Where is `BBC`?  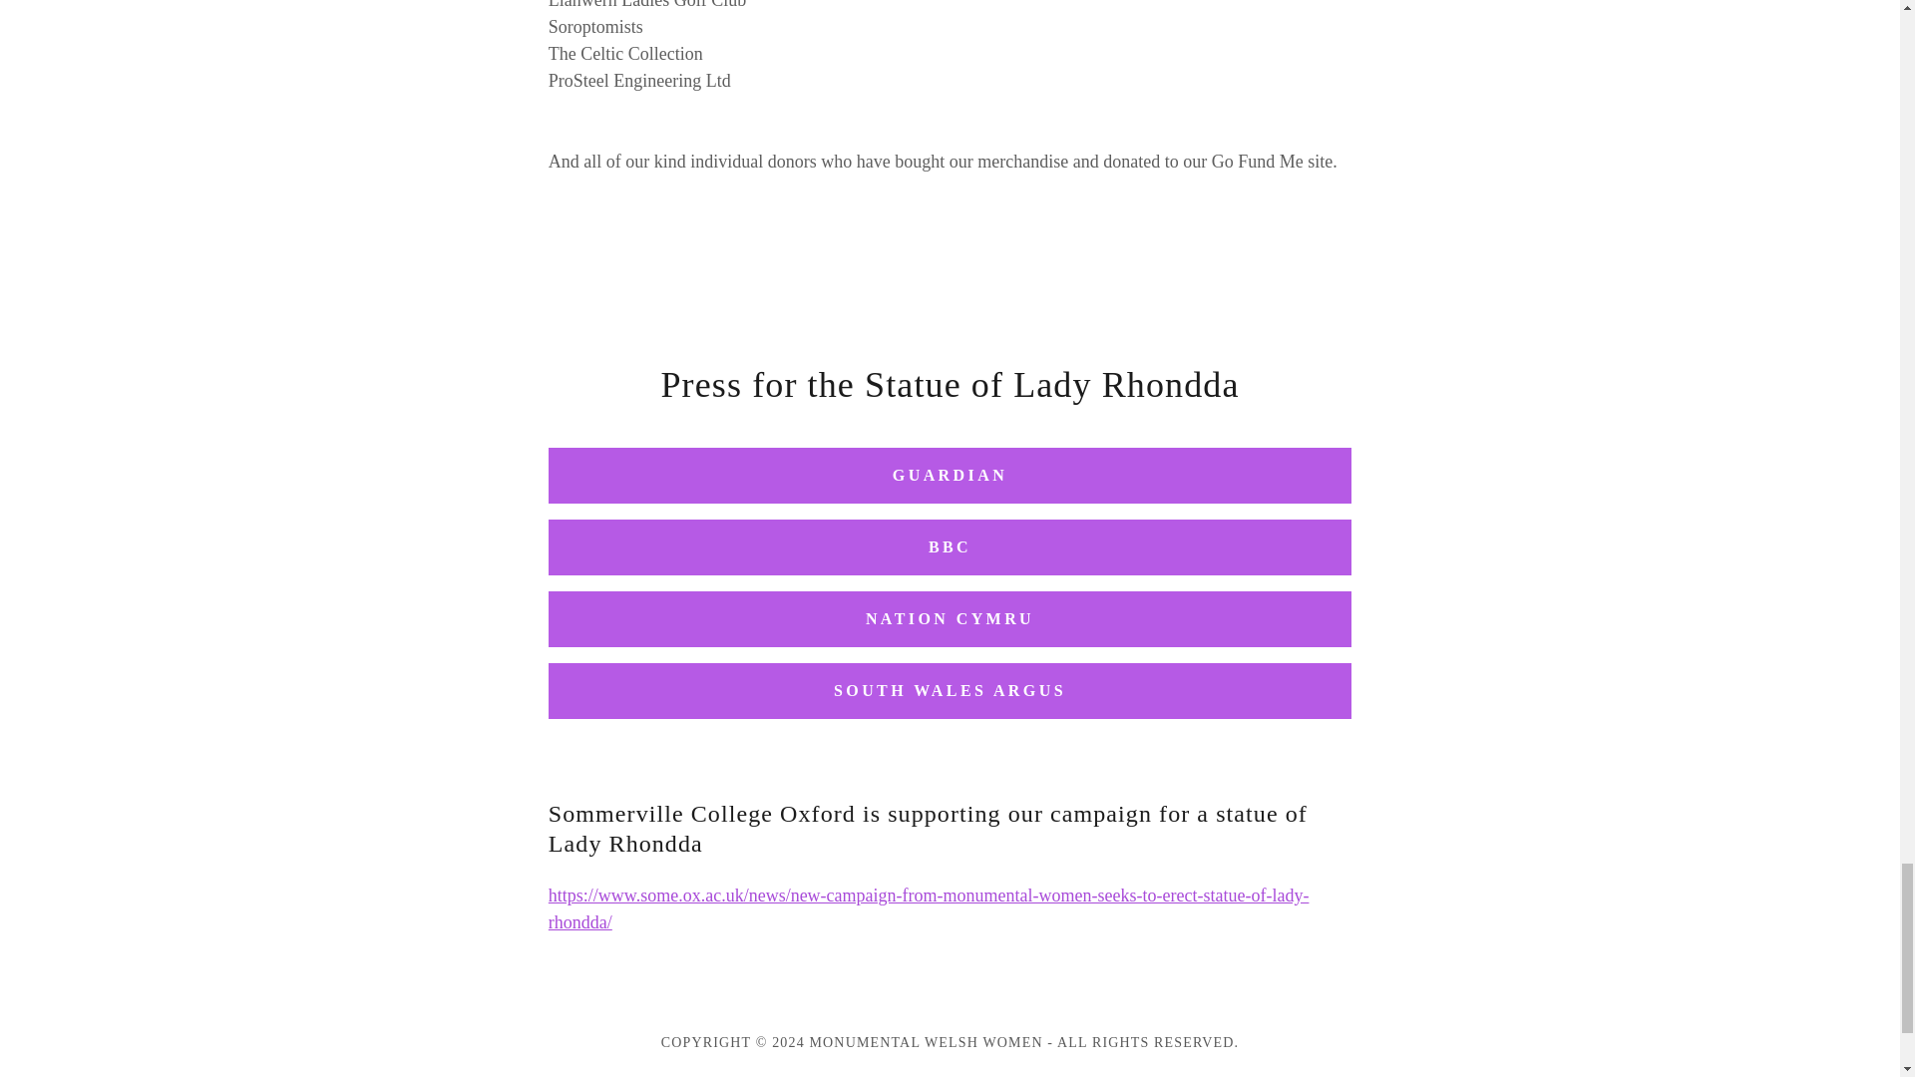
BBC is located at coordinates (950, 546).